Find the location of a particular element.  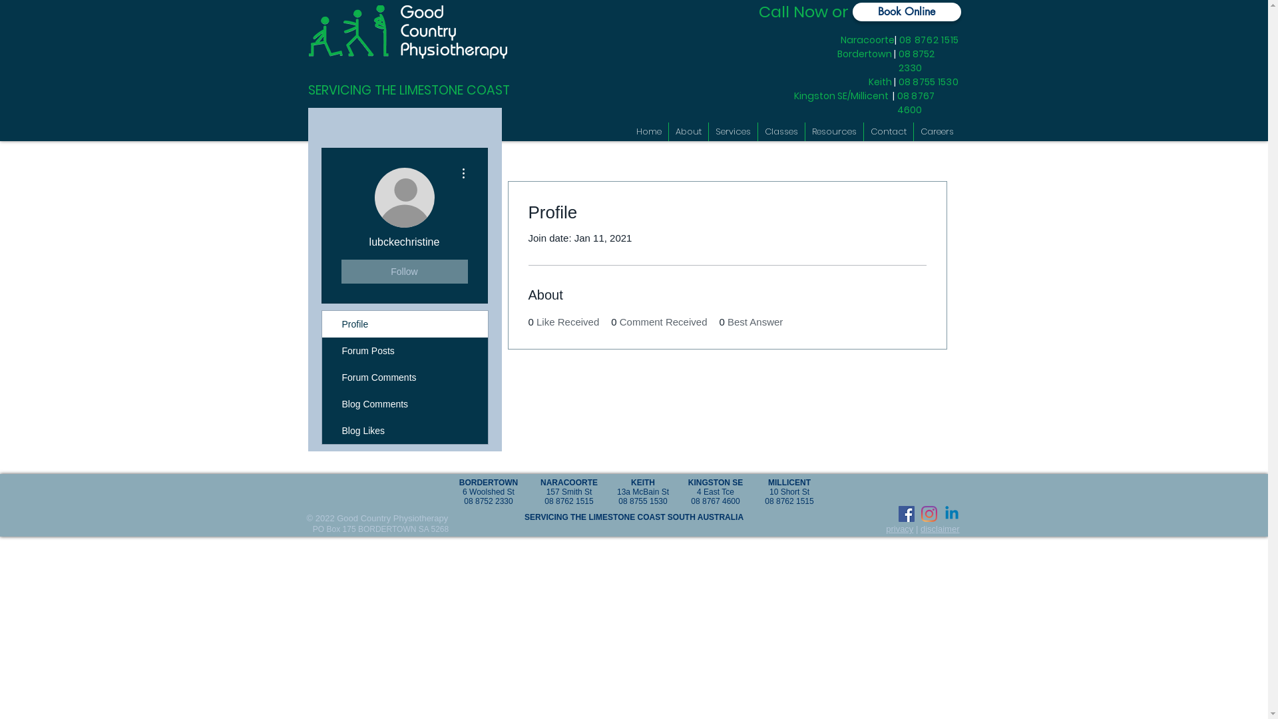

SERVICING THE LIMESTONE COAST is located at coordinates (409, 91).